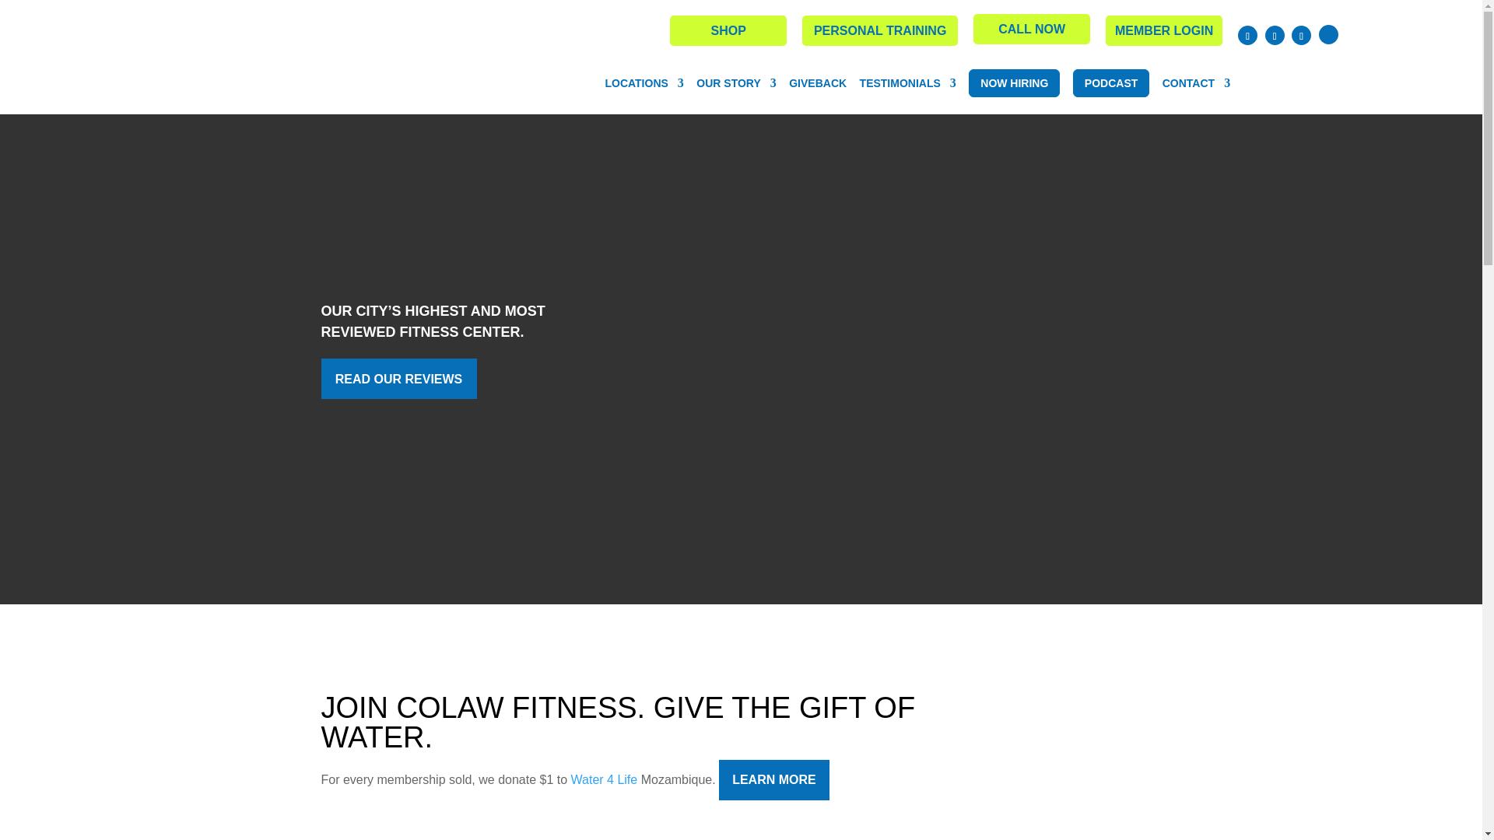  I want to click on TESTIMONIALS, so click(907, 83).